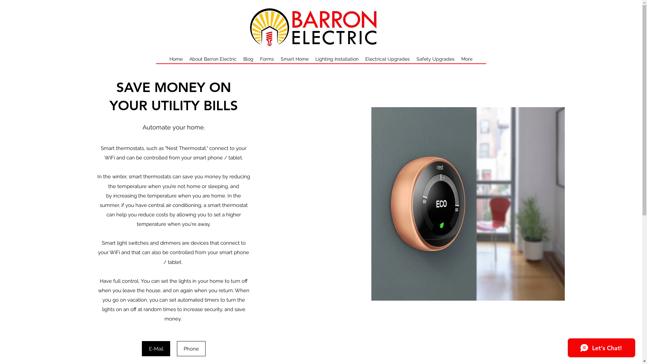 The width and height of the screenshot is (647, 364). What do you see at coordinates (267, 59) in the screenshot?
I see `Forms` at bounding box center [267, 59].